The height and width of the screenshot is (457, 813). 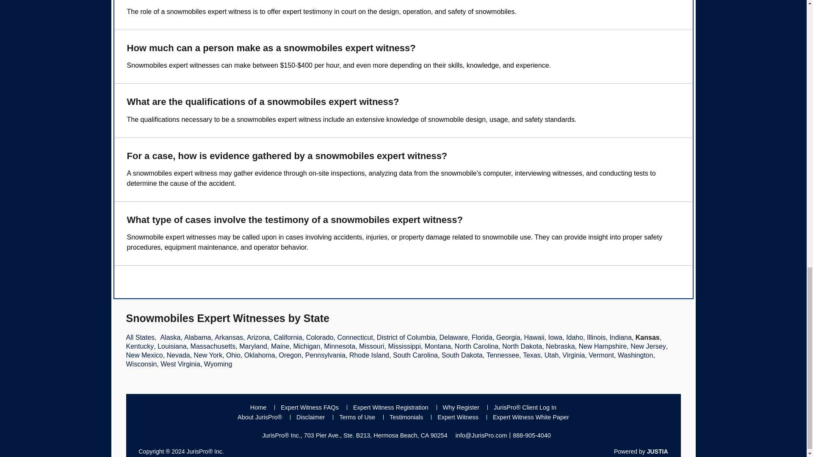 I want to click on Colorado, so click(x=320, y=337).